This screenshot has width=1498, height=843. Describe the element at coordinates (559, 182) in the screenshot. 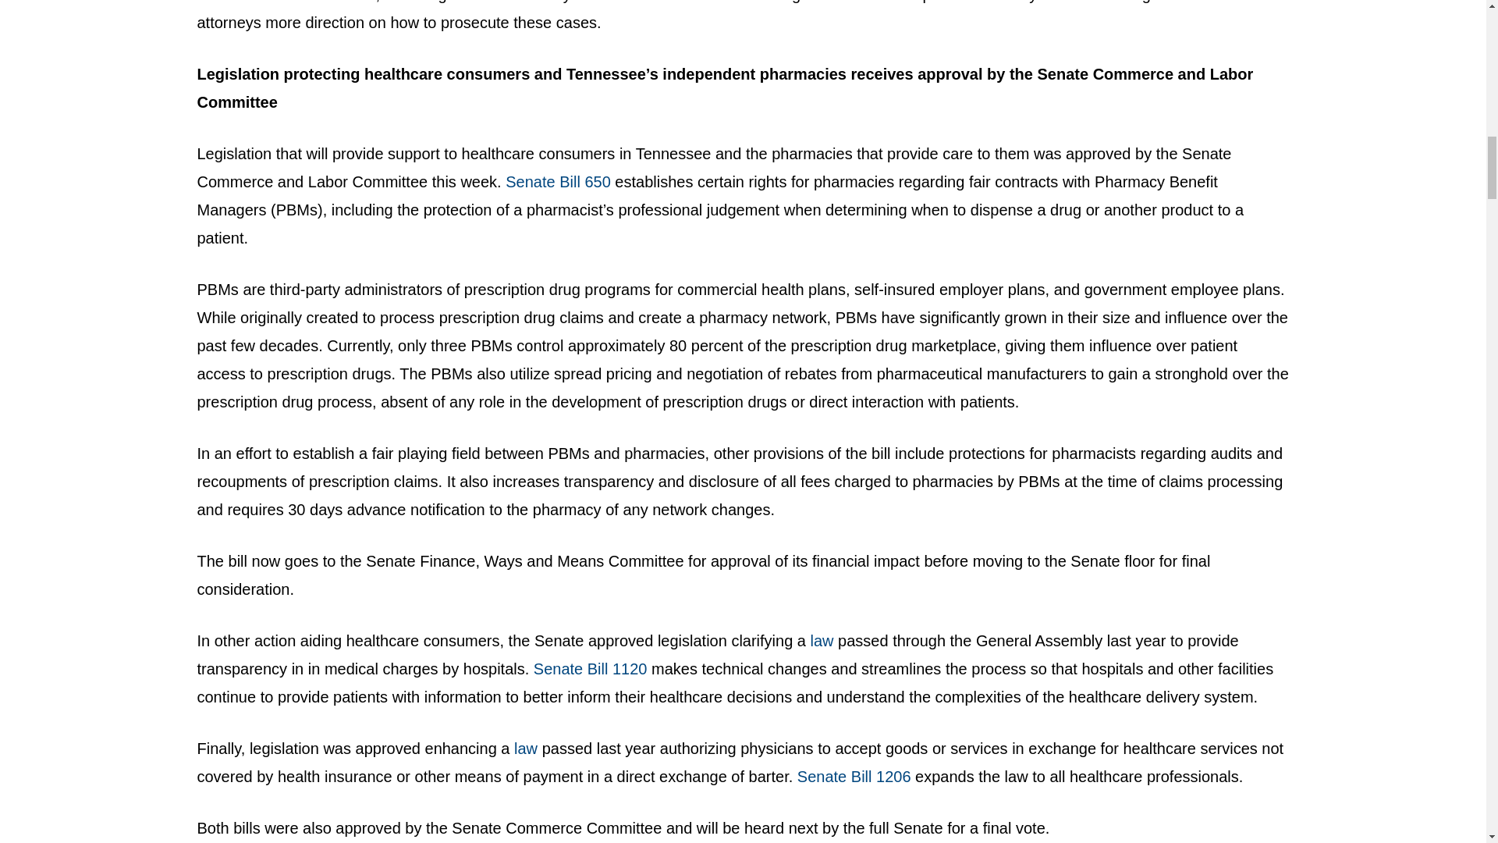

I see `Senate Bill 650` at that location.